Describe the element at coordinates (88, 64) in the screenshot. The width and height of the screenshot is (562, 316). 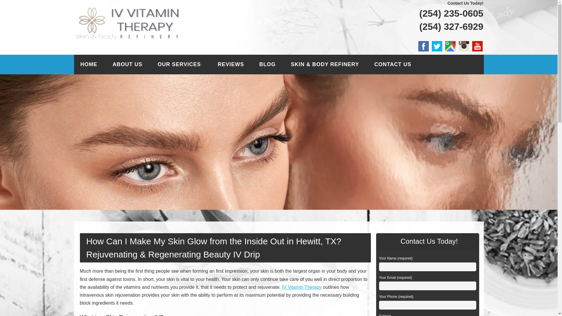
I see `HOME` at that location.